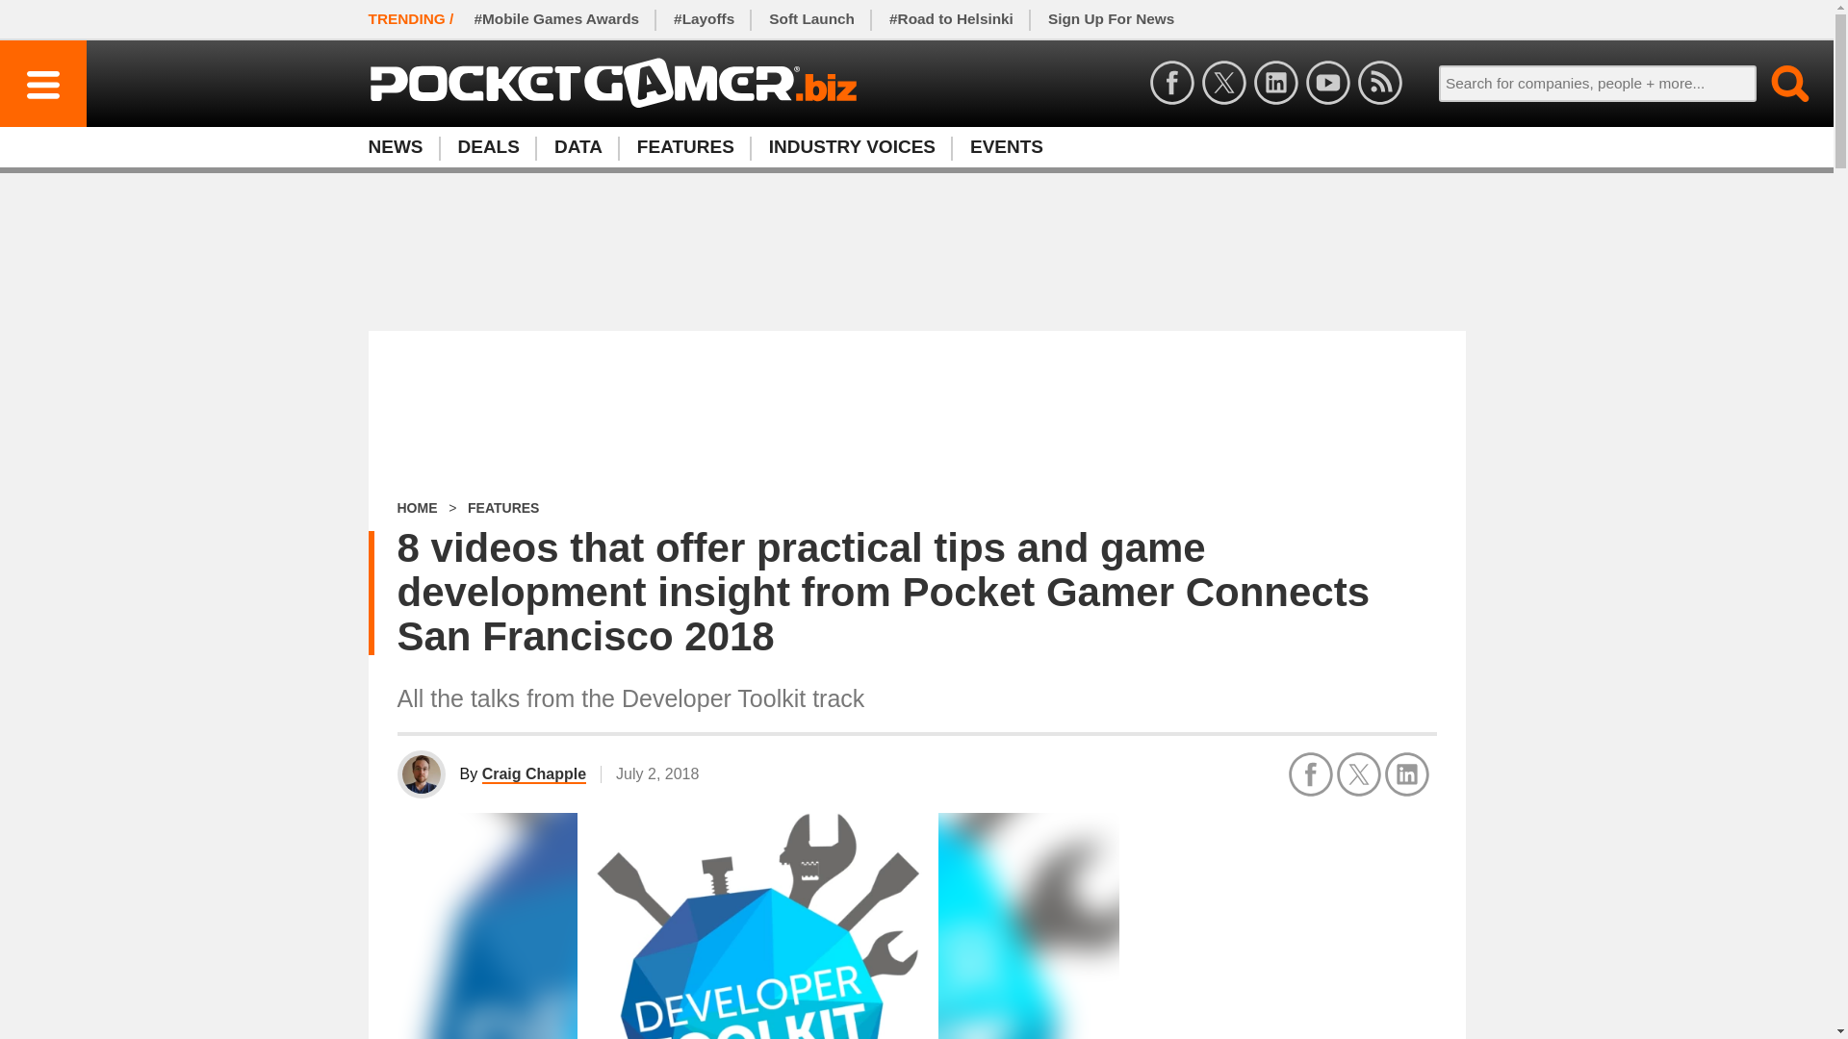 This screenshot has height=1039, width=1848. I want to click on Go, so click(1779, 83).